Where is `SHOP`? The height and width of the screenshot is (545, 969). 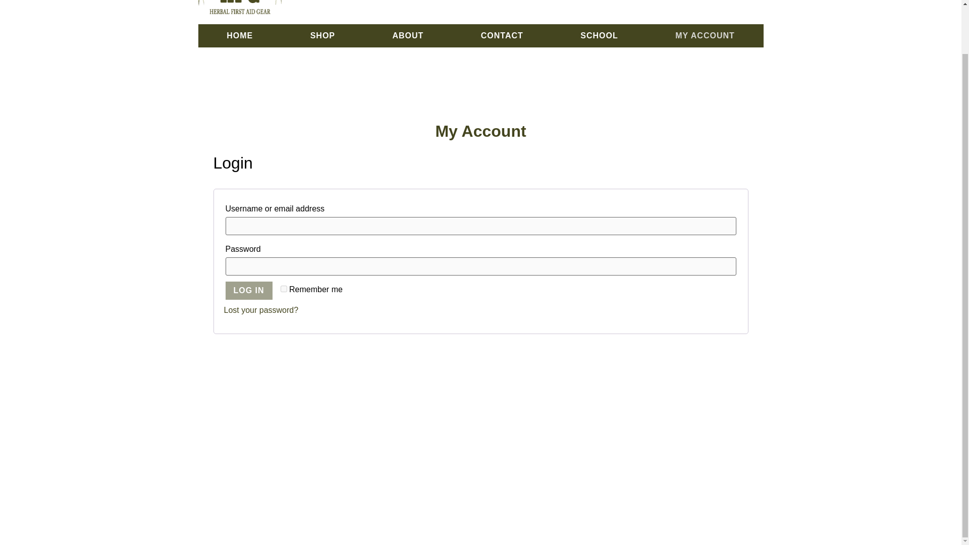
SHOP is located at coordinates (323, 35).